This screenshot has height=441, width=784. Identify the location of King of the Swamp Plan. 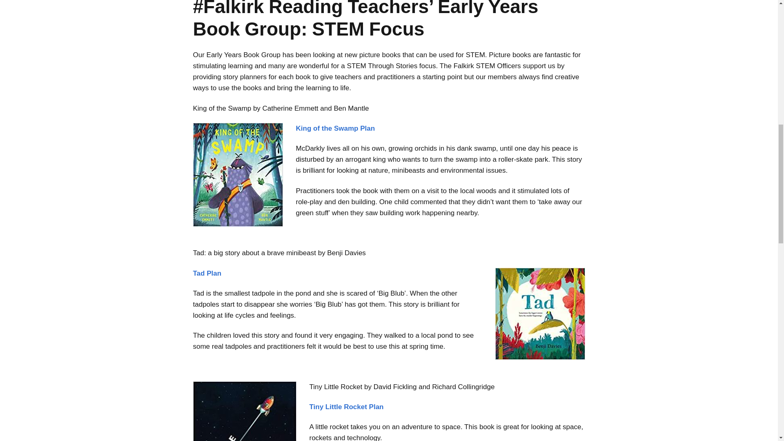
(335, 128).